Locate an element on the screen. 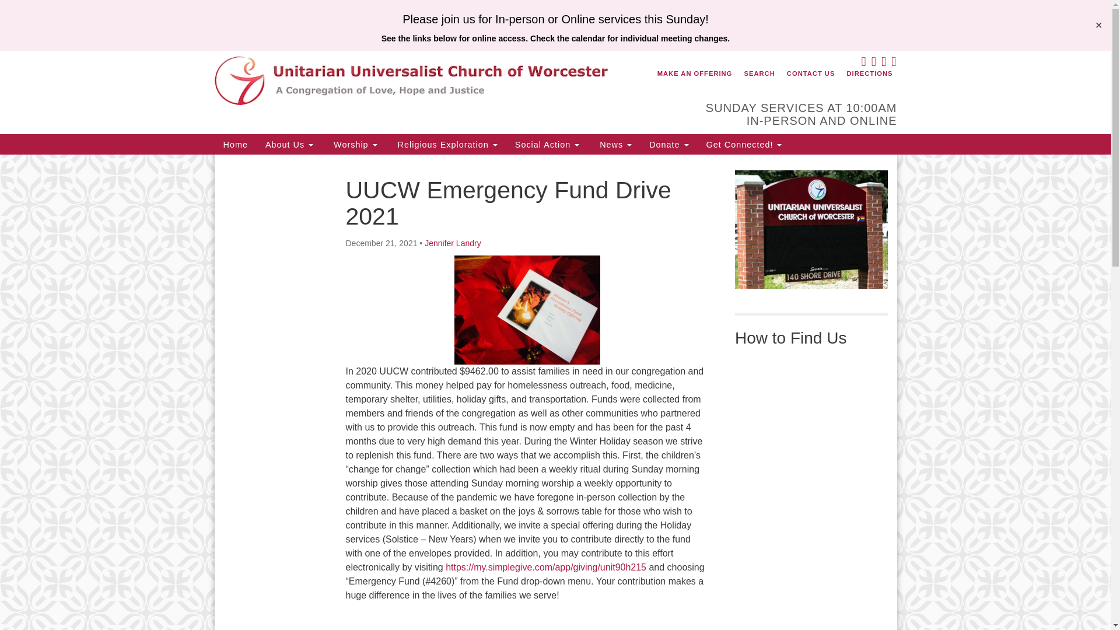  CONTACT US is located at coordinates (811, 73).